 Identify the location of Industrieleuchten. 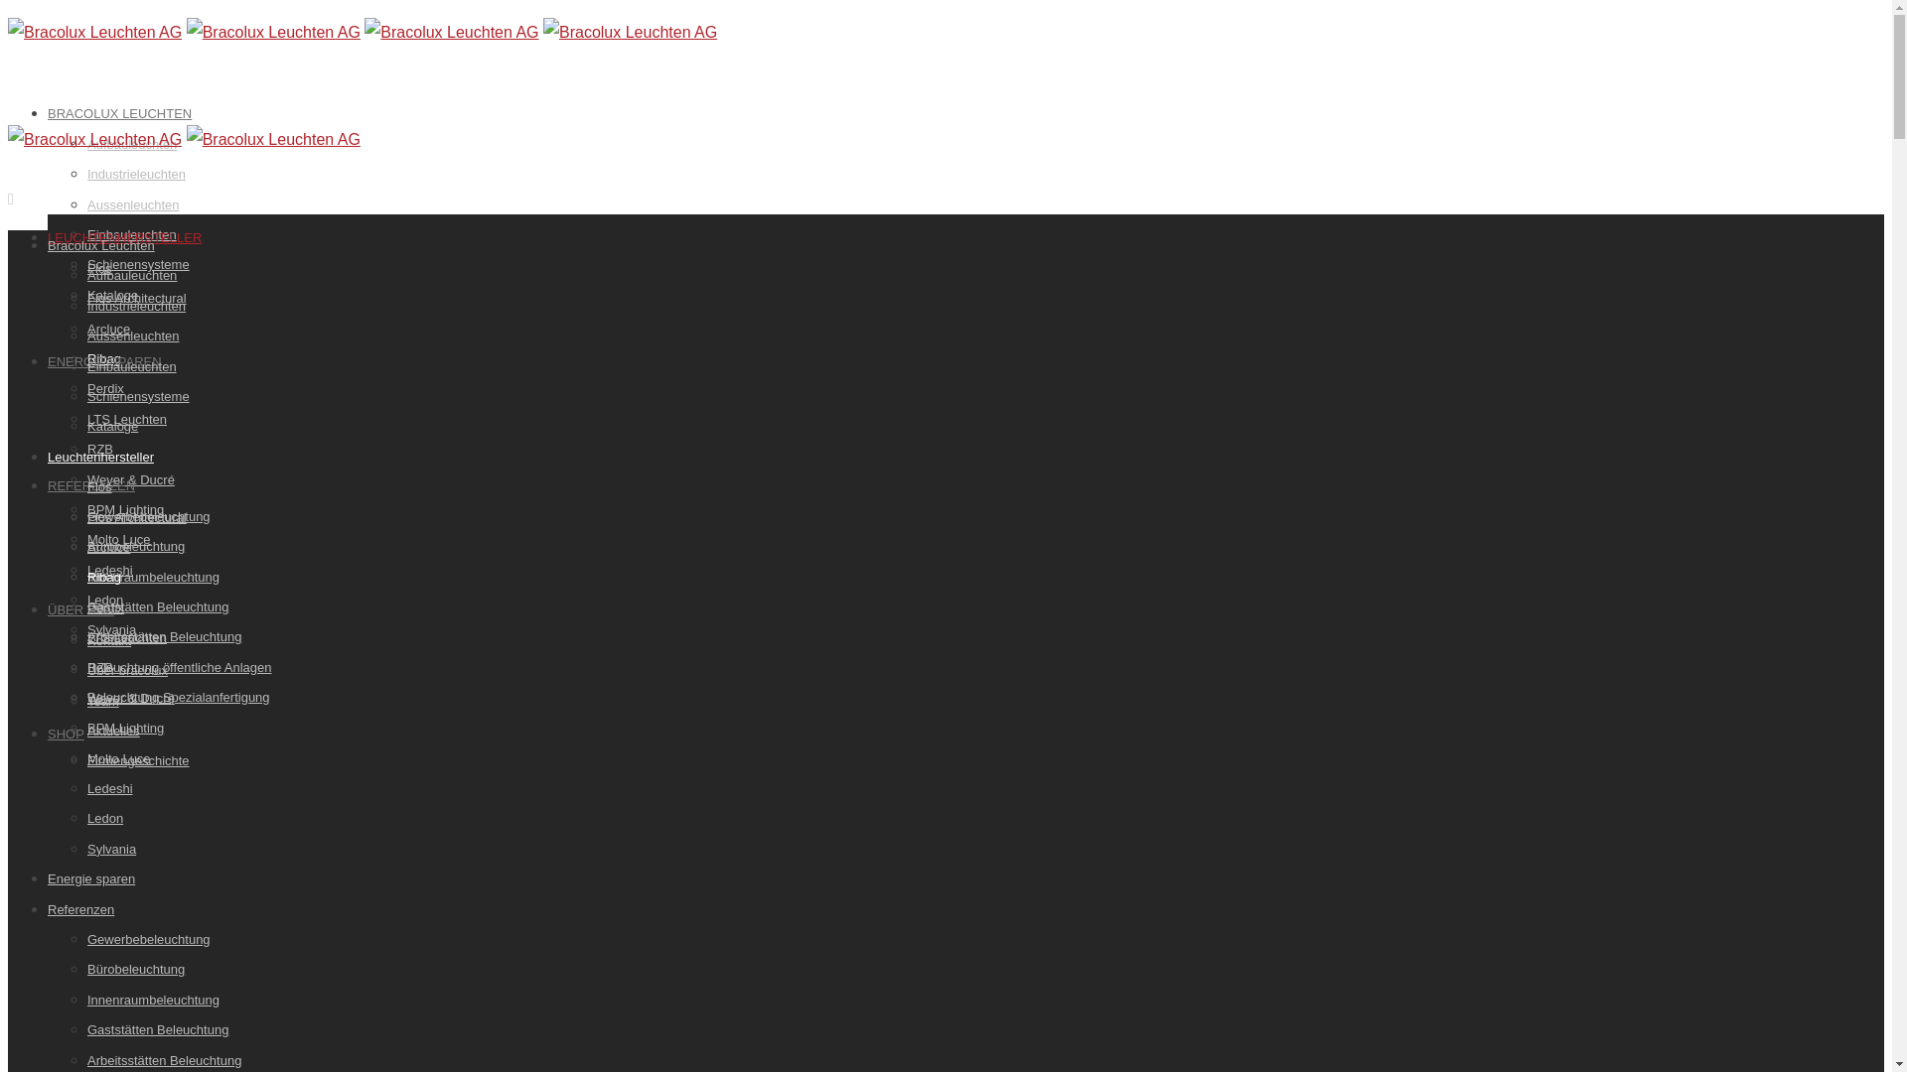
(137, 175).